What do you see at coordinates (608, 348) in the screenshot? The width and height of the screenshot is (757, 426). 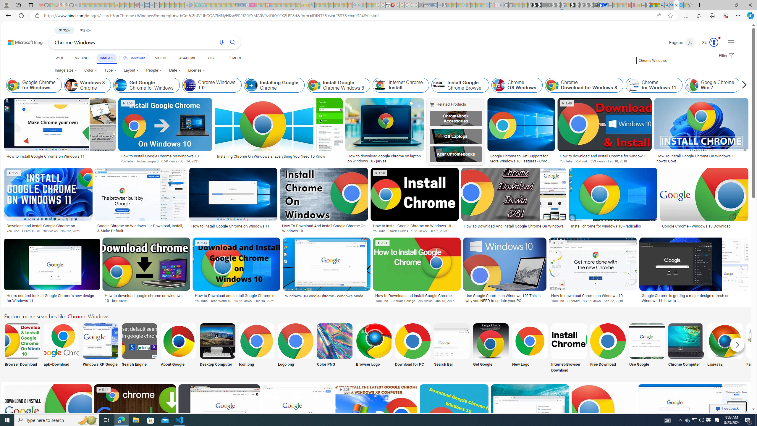 I see `Free Download` at bounding box center [608, 348].